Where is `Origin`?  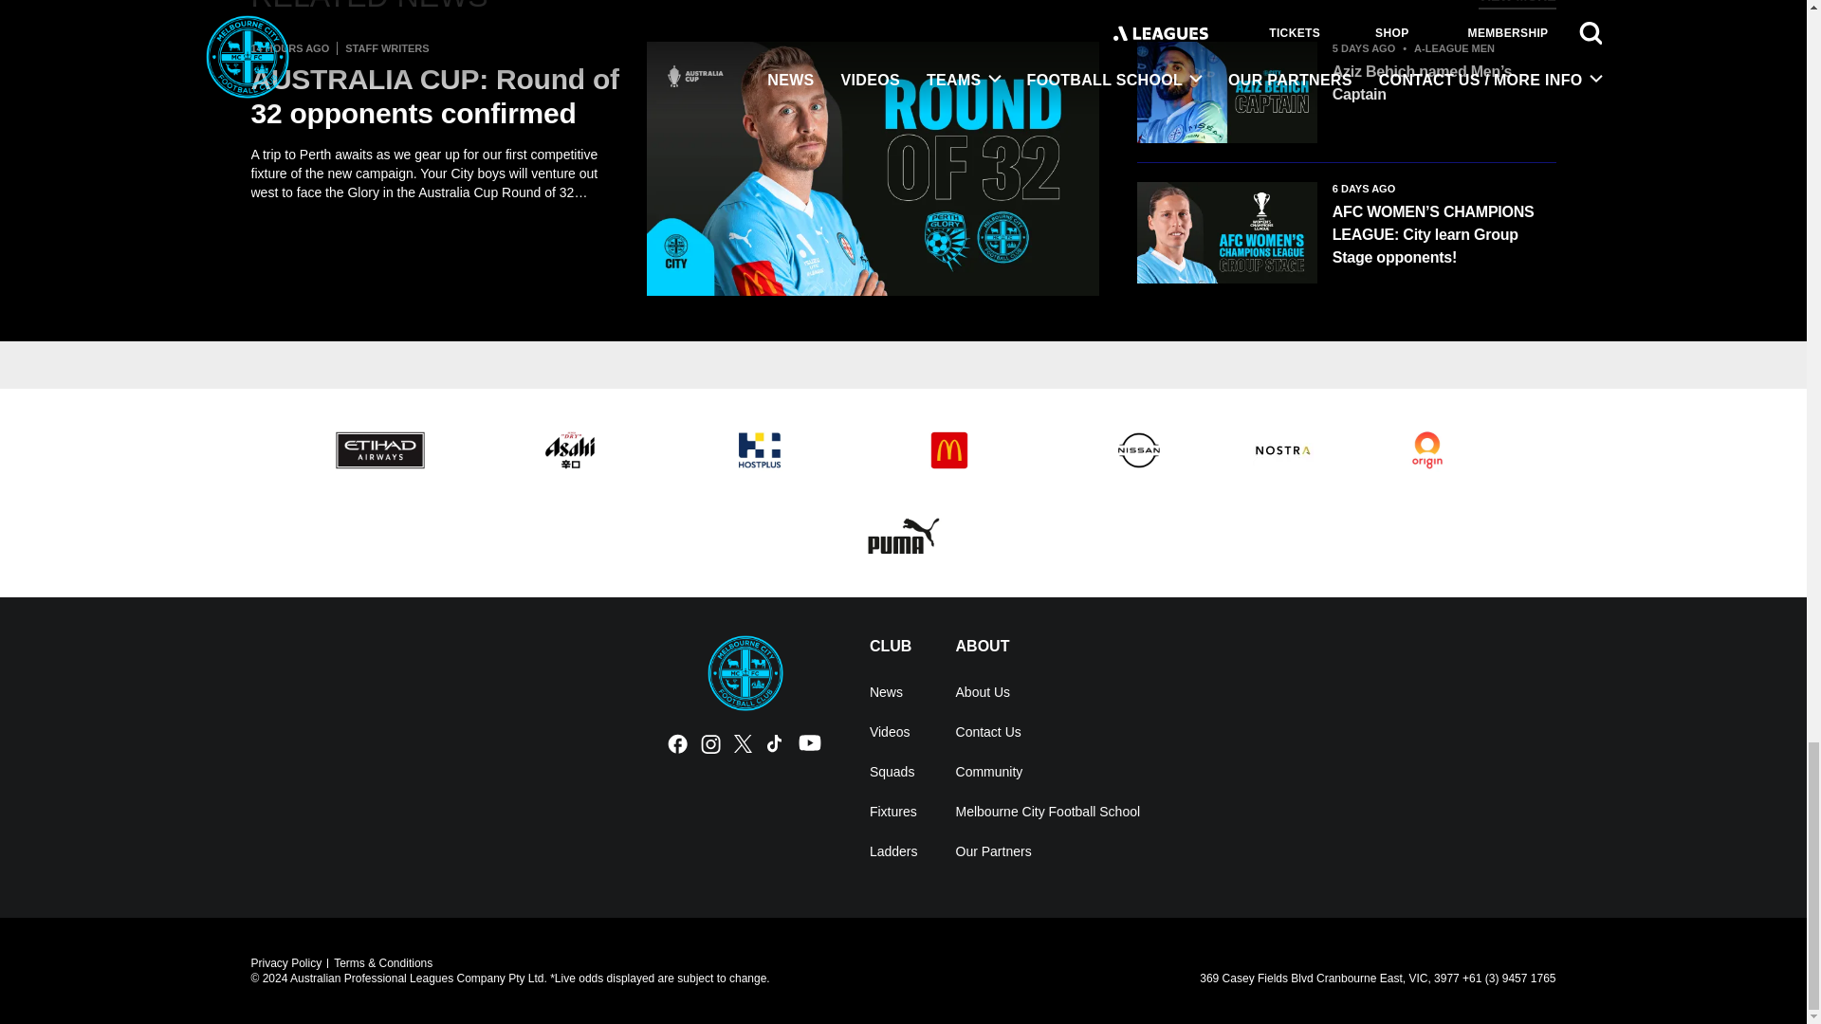
Origin is located at coordinates (1426, 450).